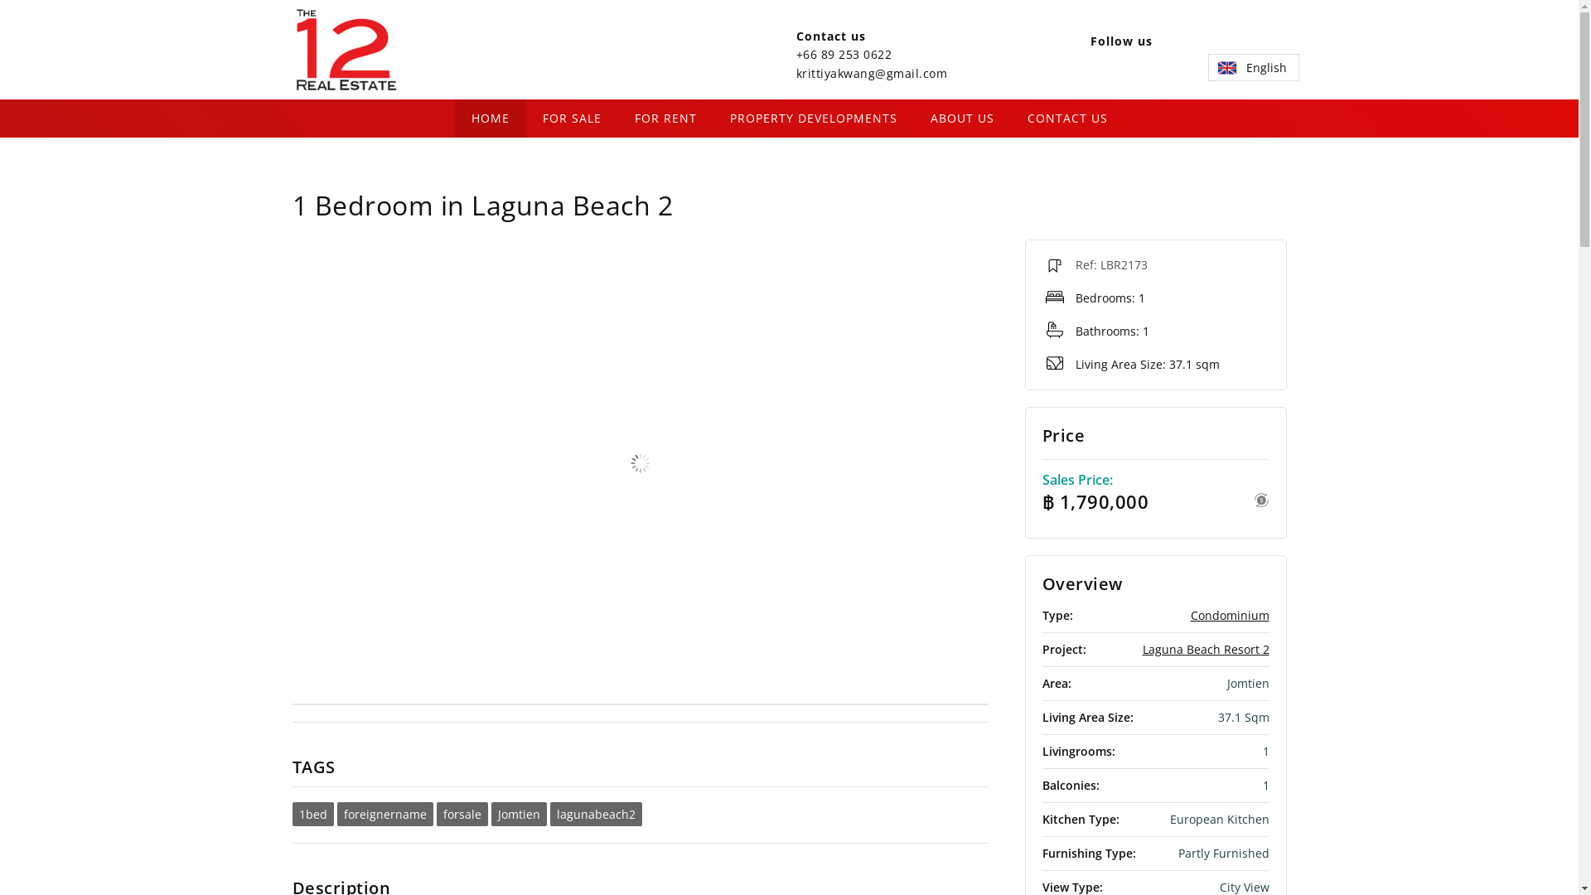  Describe the element at coordinates (1205, 650) in the screenshot. I see `Laguna Beach Resort 2` at that location.